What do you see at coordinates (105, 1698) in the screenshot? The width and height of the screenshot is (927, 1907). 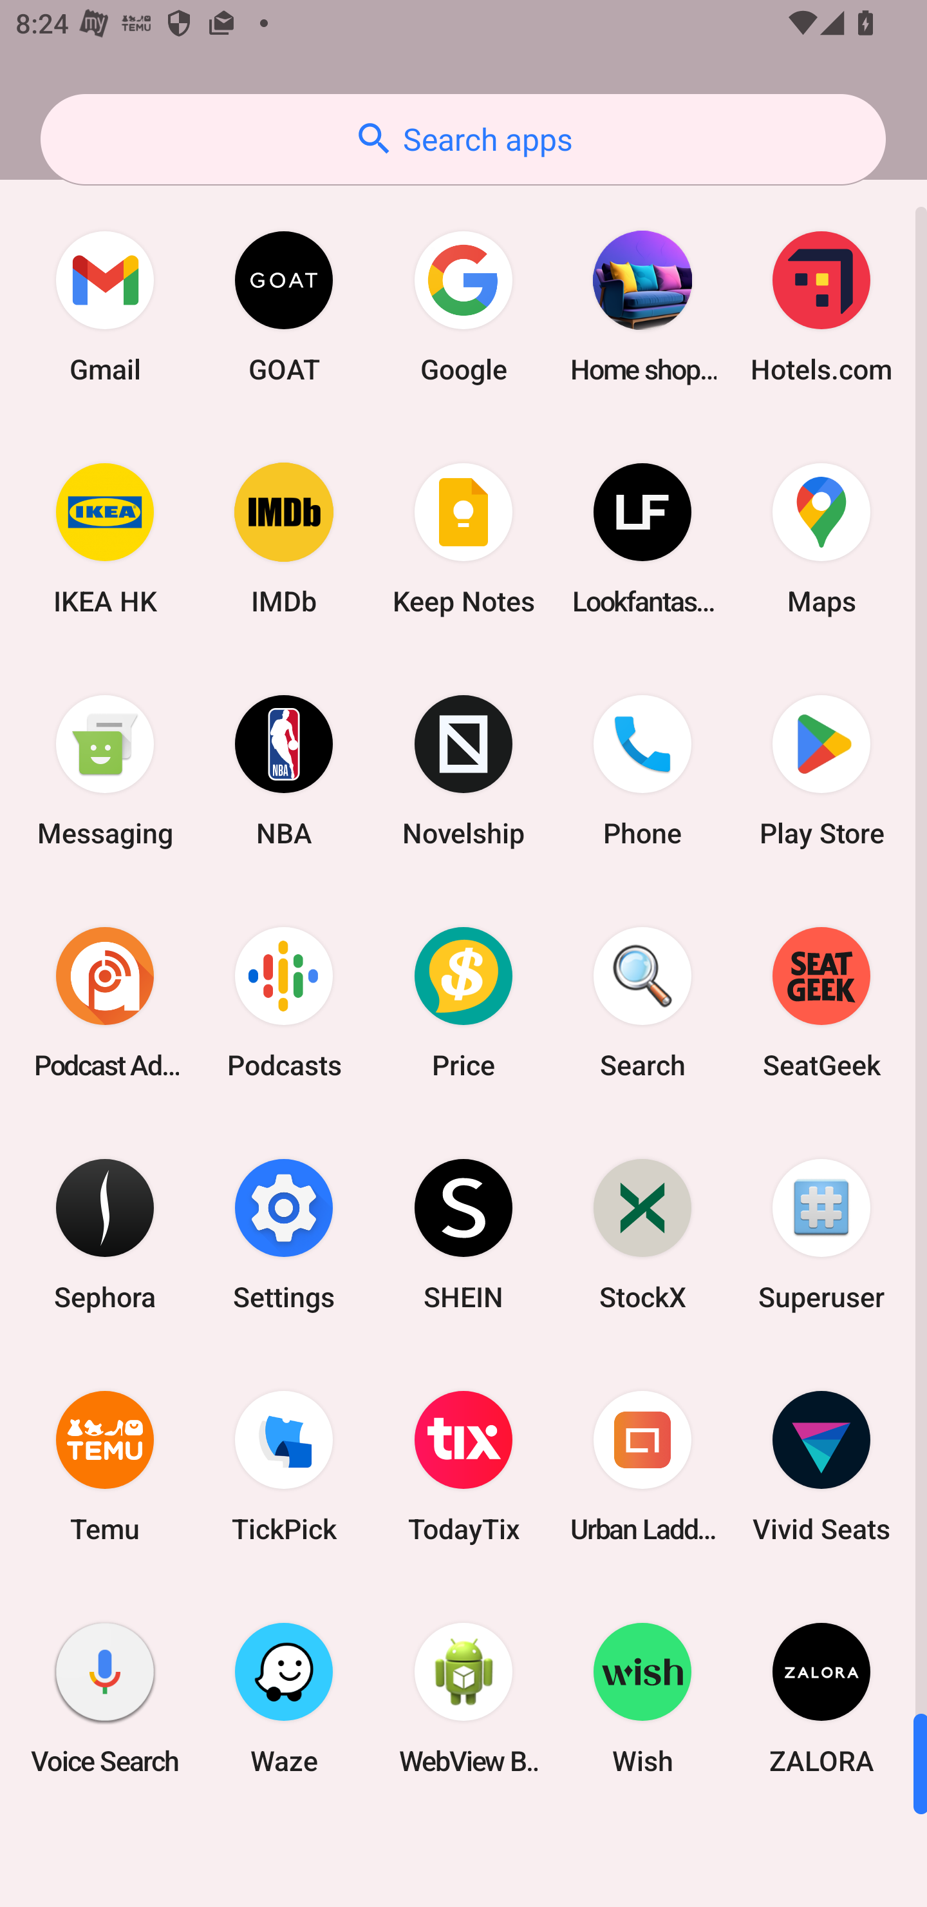 I see `Voice Search` at bounding box center [105, 1698].